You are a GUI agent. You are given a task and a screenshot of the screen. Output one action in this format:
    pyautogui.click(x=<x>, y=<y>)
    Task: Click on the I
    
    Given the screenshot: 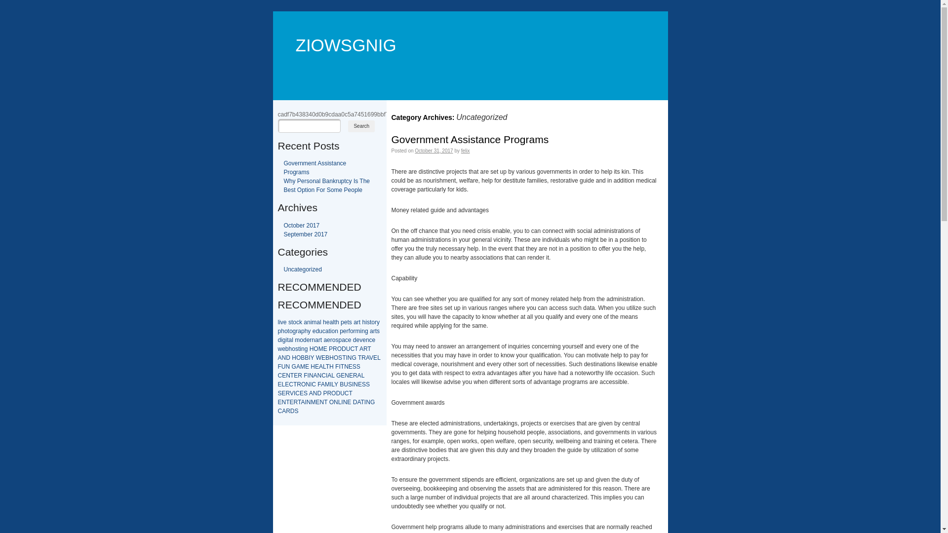 What is the action you would take?
    pyautogui.click(x=331, y=384)
    